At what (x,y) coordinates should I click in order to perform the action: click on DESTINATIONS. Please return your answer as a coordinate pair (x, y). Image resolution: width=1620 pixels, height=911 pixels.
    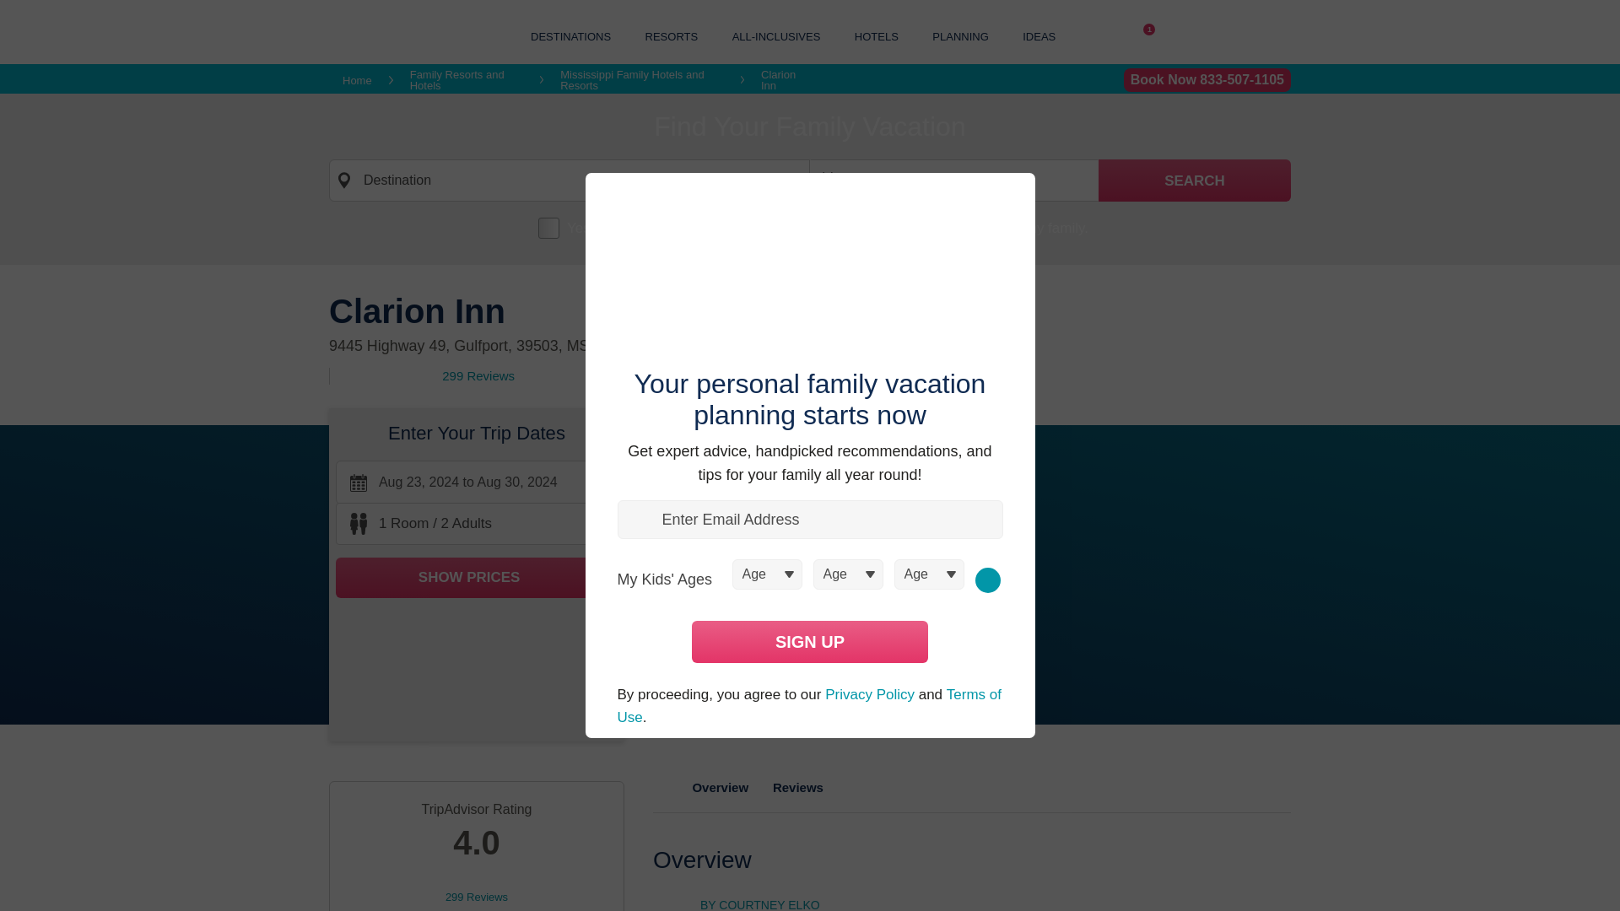
    Looking at the image, I should click on (570, 35).